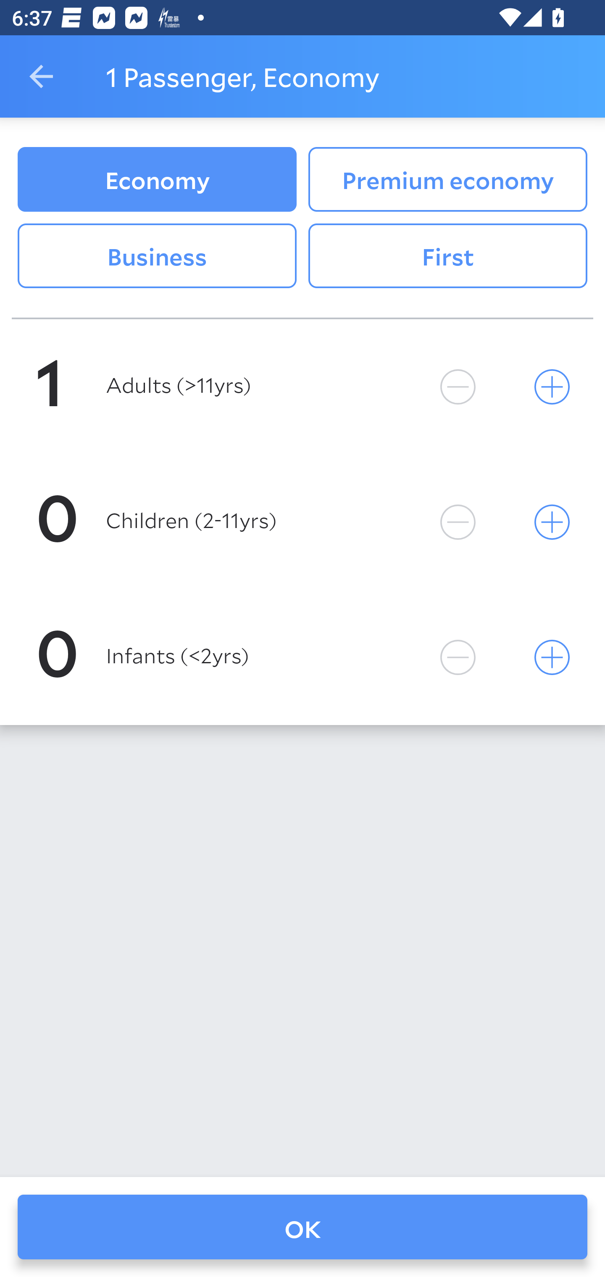 This screenshot has width=605, height=1277. What do you see at coordinates (41, 76) in the screenshot?
I see `Navigate up` at bounding box center [41, 76].